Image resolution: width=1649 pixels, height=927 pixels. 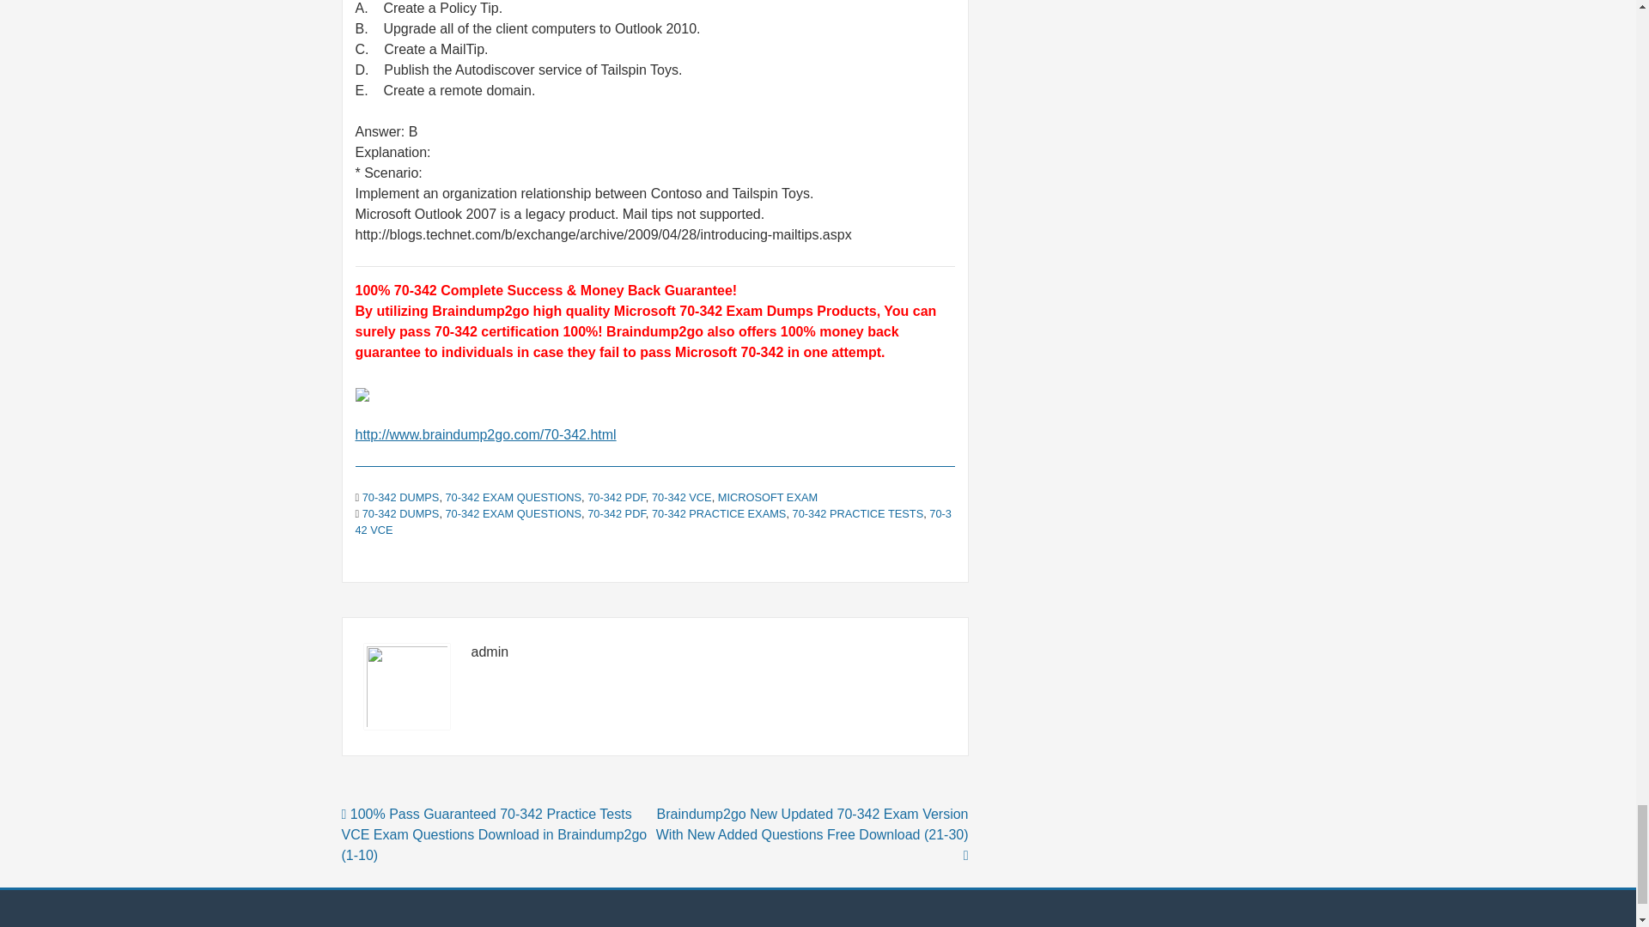 I want to click on 70-342 PRACTICE EXAMS, so click(x=718, y=513).